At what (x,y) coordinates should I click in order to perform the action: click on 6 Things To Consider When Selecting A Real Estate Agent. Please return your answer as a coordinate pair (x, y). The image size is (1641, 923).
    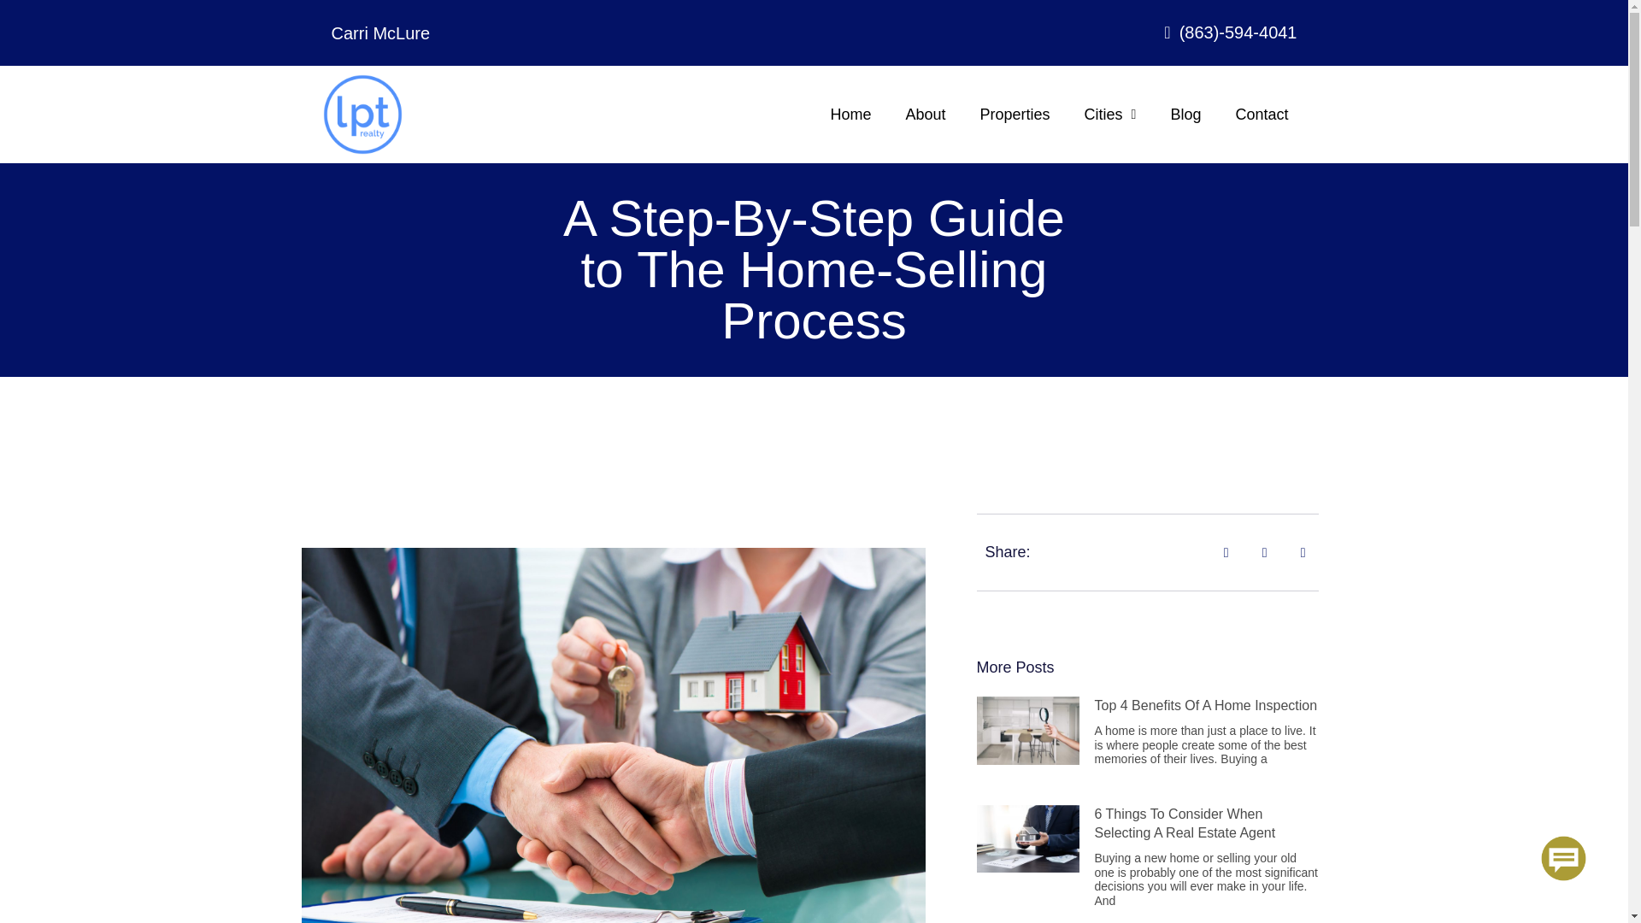
    Looking at the image, I should click on (1185, 822).